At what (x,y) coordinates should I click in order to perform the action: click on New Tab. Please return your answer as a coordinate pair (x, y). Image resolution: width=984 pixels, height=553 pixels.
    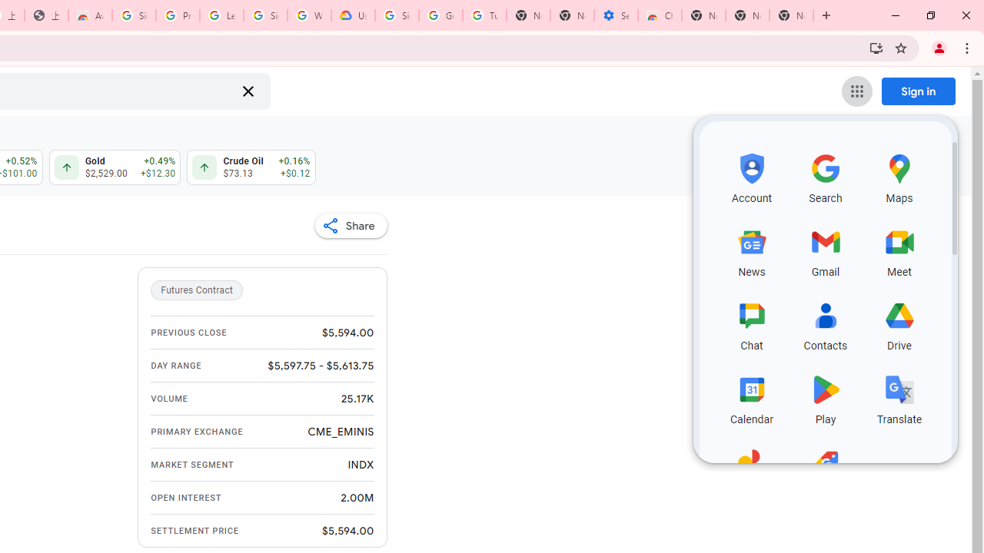
    Looking at the image, I should click on (704, 15).